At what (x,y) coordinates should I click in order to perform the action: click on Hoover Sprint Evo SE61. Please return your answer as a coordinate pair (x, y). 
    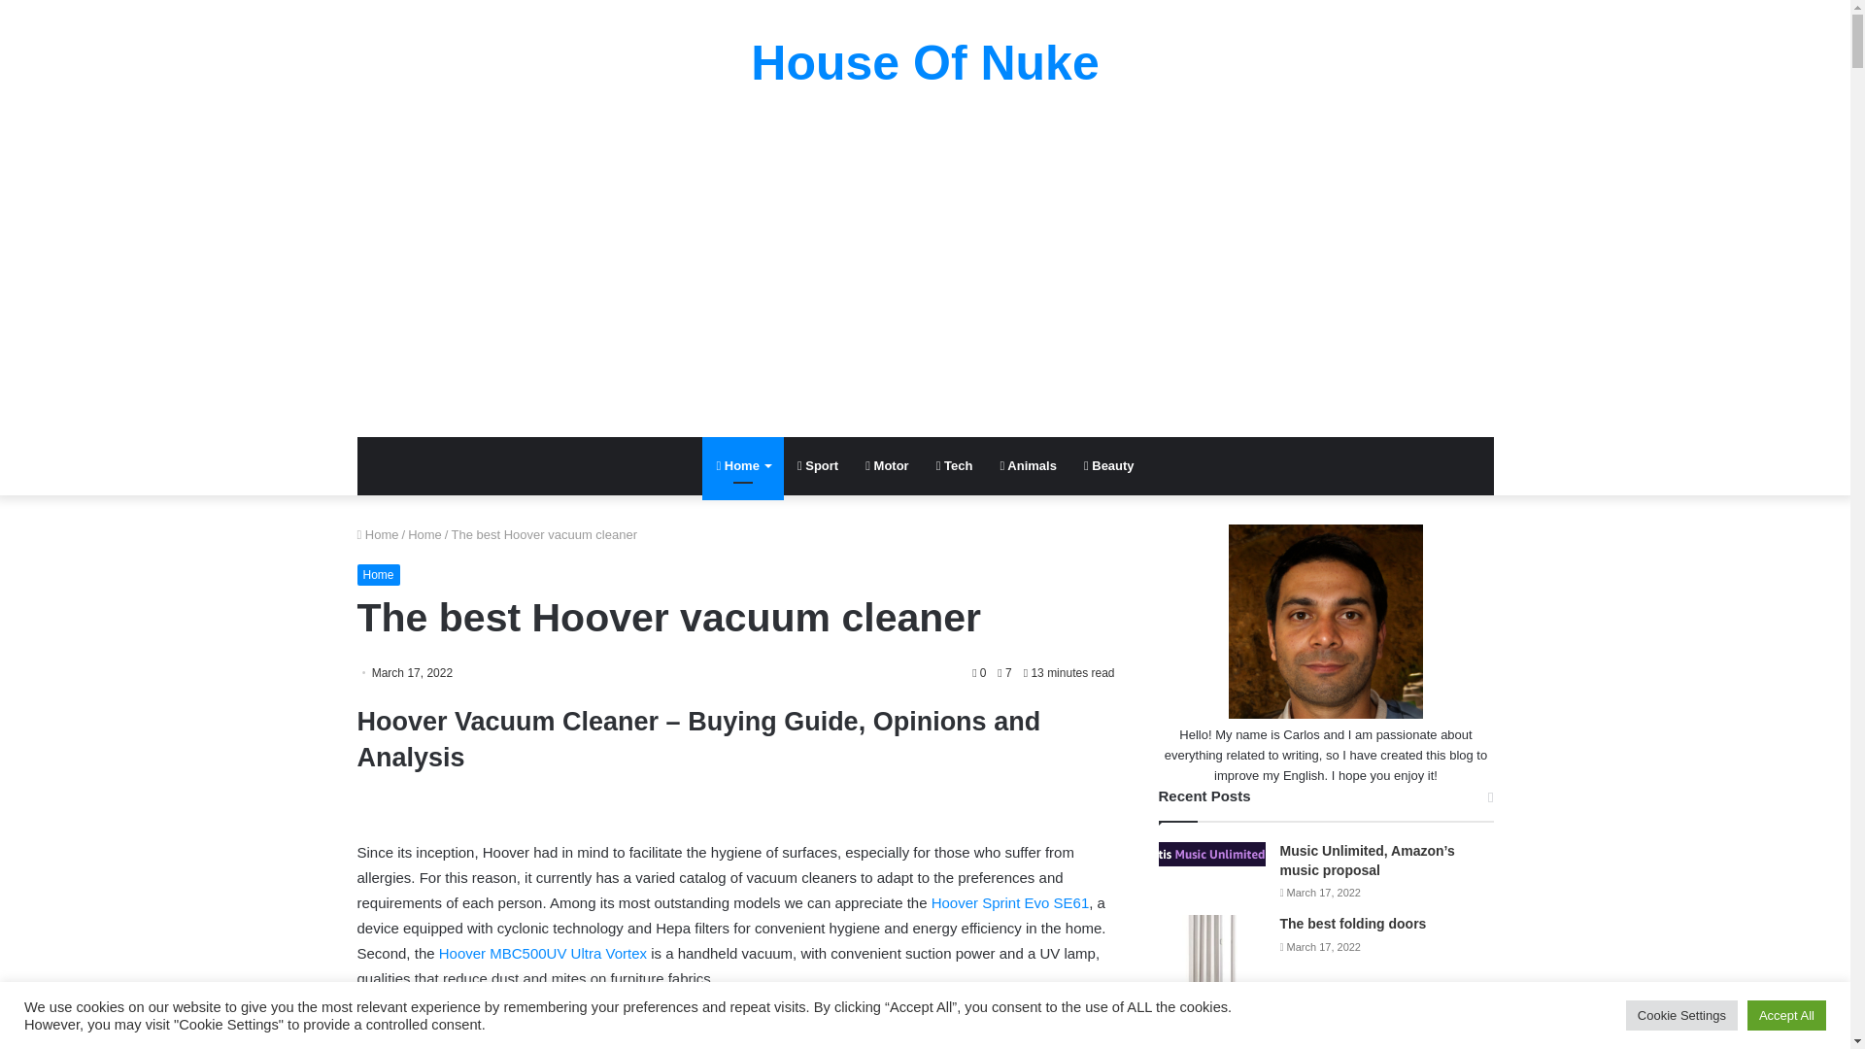
    Looking at the image, I should click on (1010, 903).